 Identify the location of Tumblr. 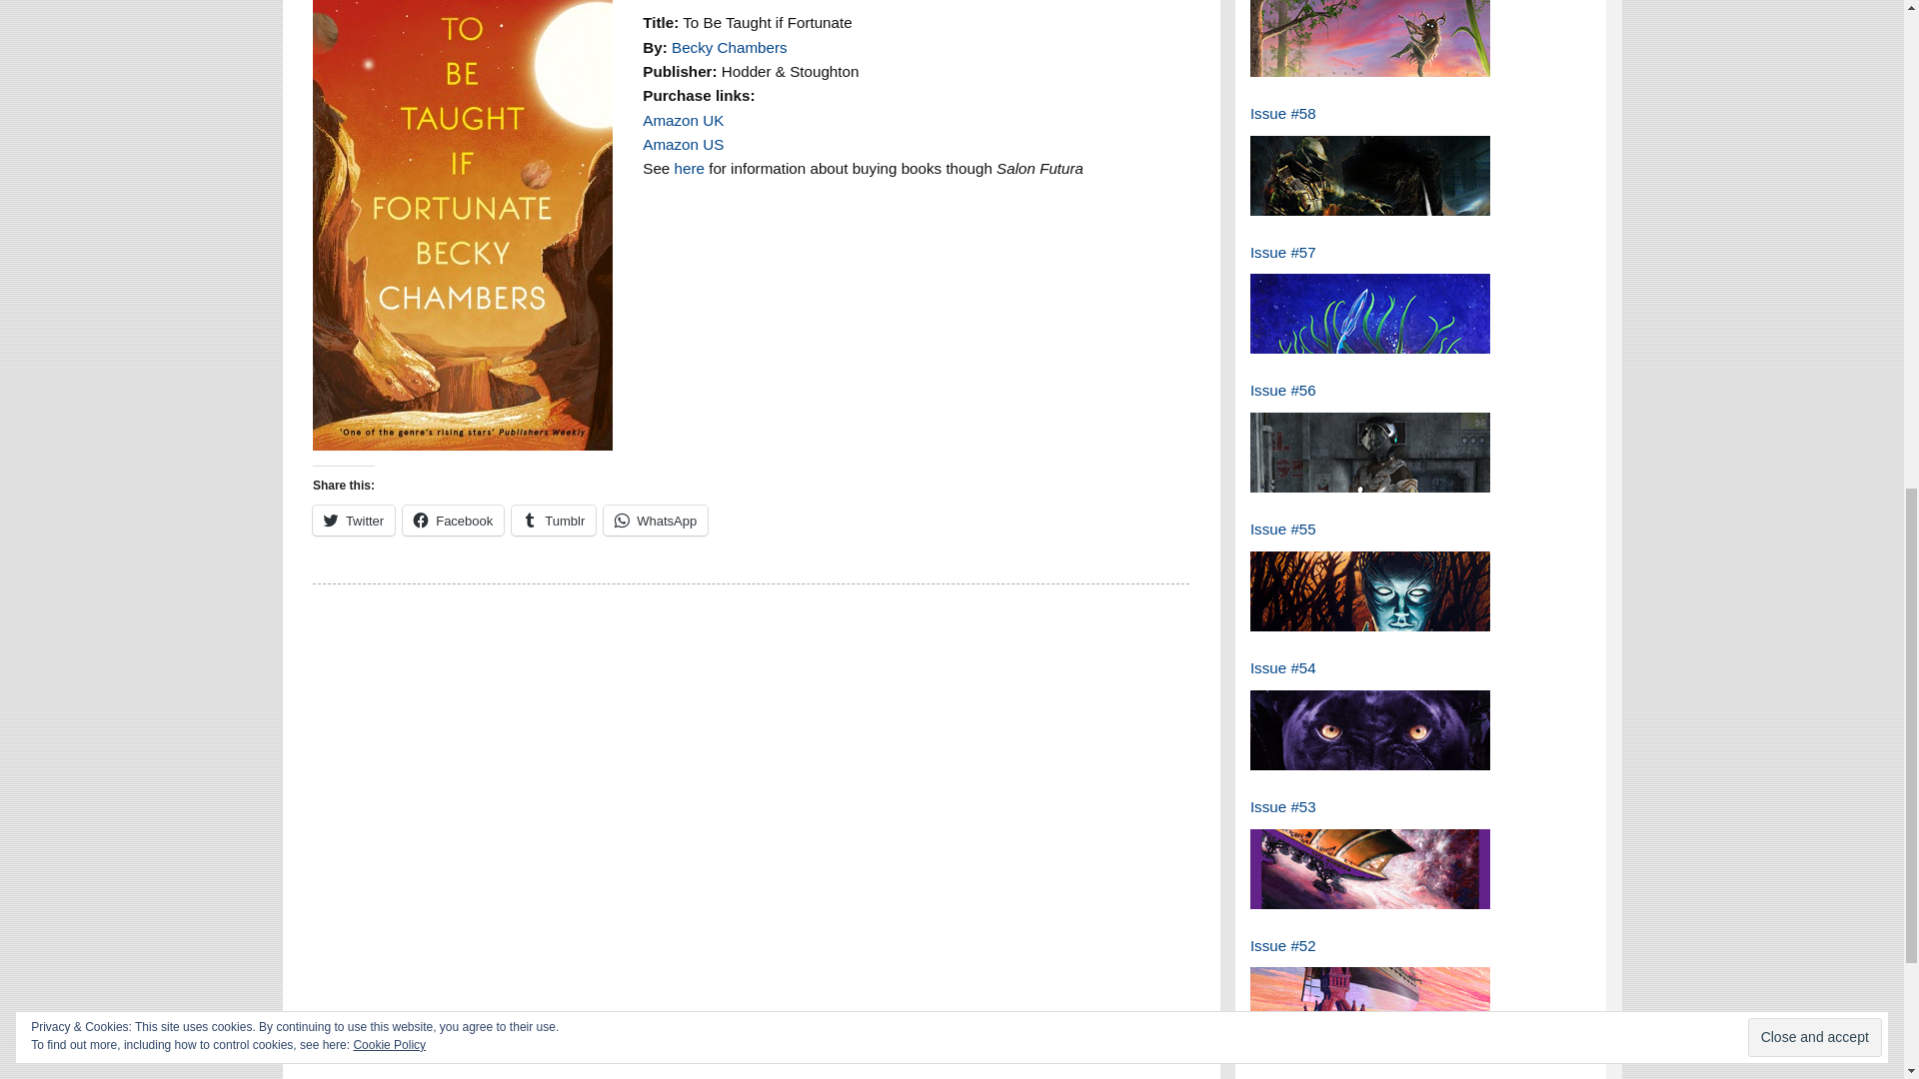
(554, 520).